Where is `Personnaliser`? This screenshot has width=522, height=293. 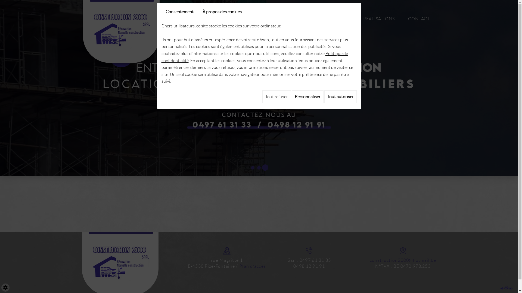 Personnaliser is located at coordinates (307, 97).